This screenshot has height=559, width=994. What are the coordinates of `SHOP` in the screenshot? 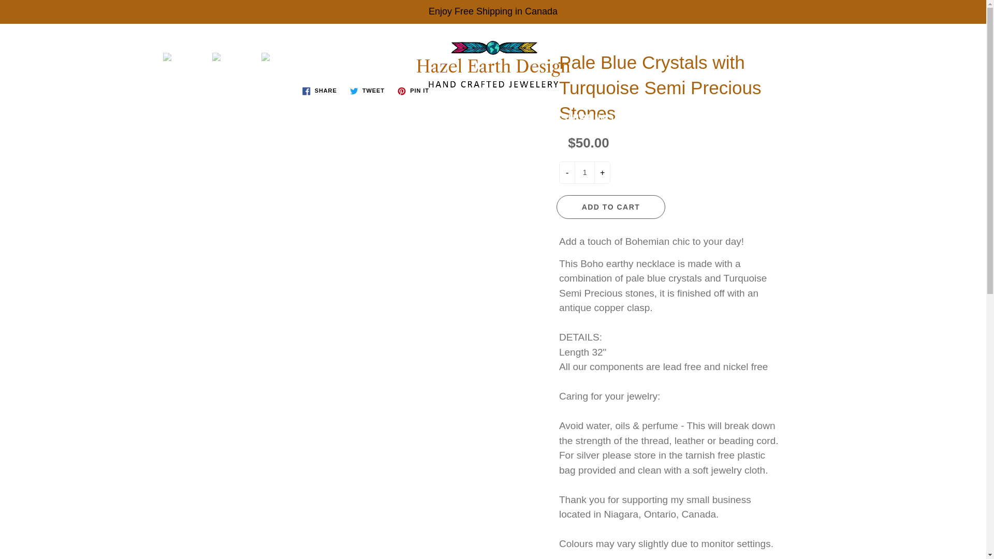 It's located at (351, 118).